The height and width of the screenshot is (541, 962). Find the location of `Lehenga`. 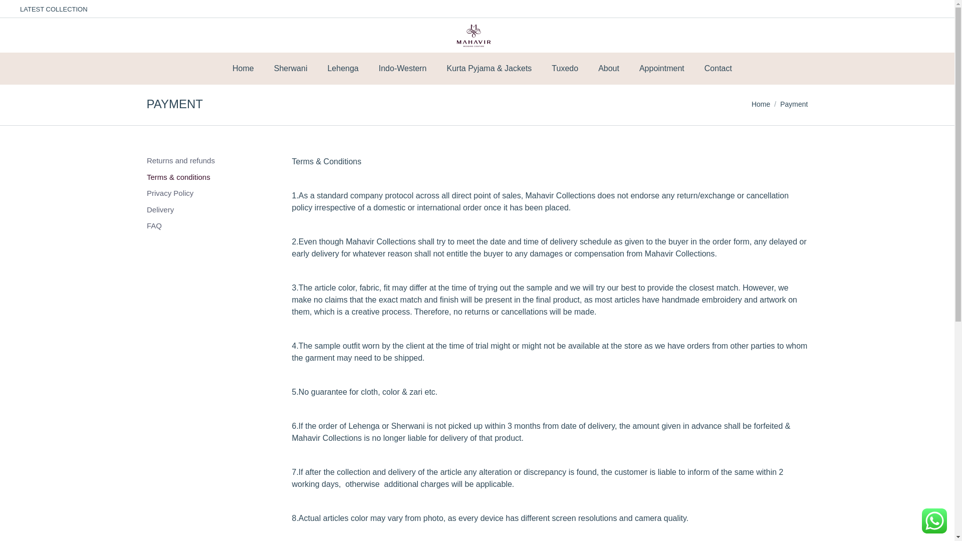

Lehenga is located at coordinates (342, 69).